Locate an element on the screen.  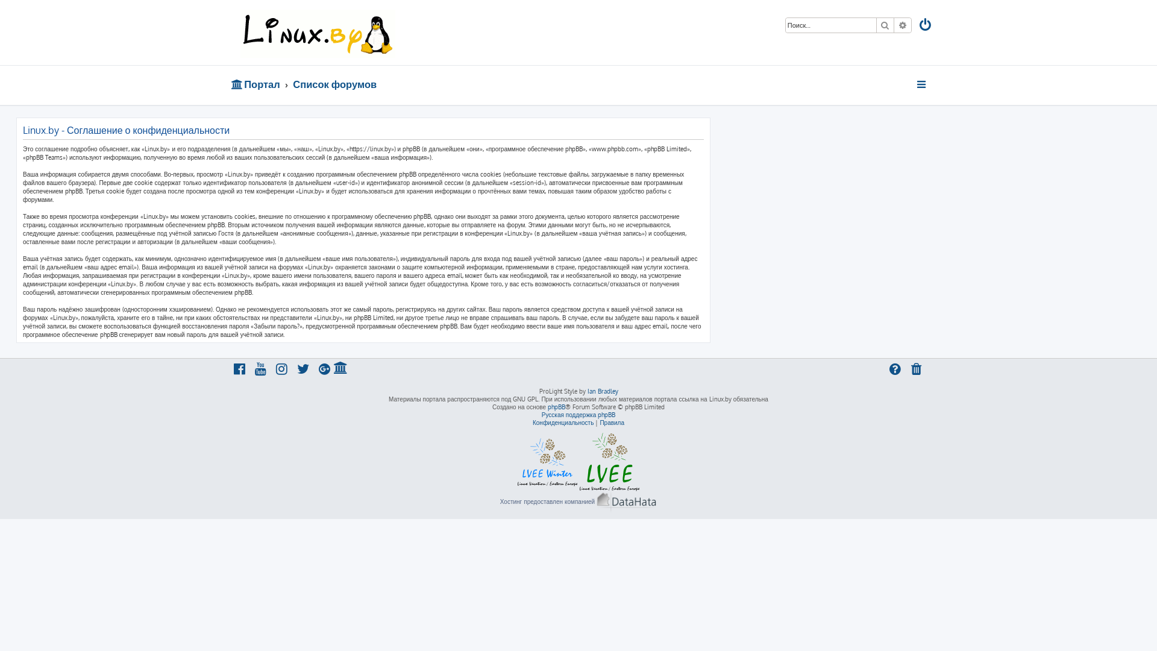
Instagram is located at coordinates (283, 370).